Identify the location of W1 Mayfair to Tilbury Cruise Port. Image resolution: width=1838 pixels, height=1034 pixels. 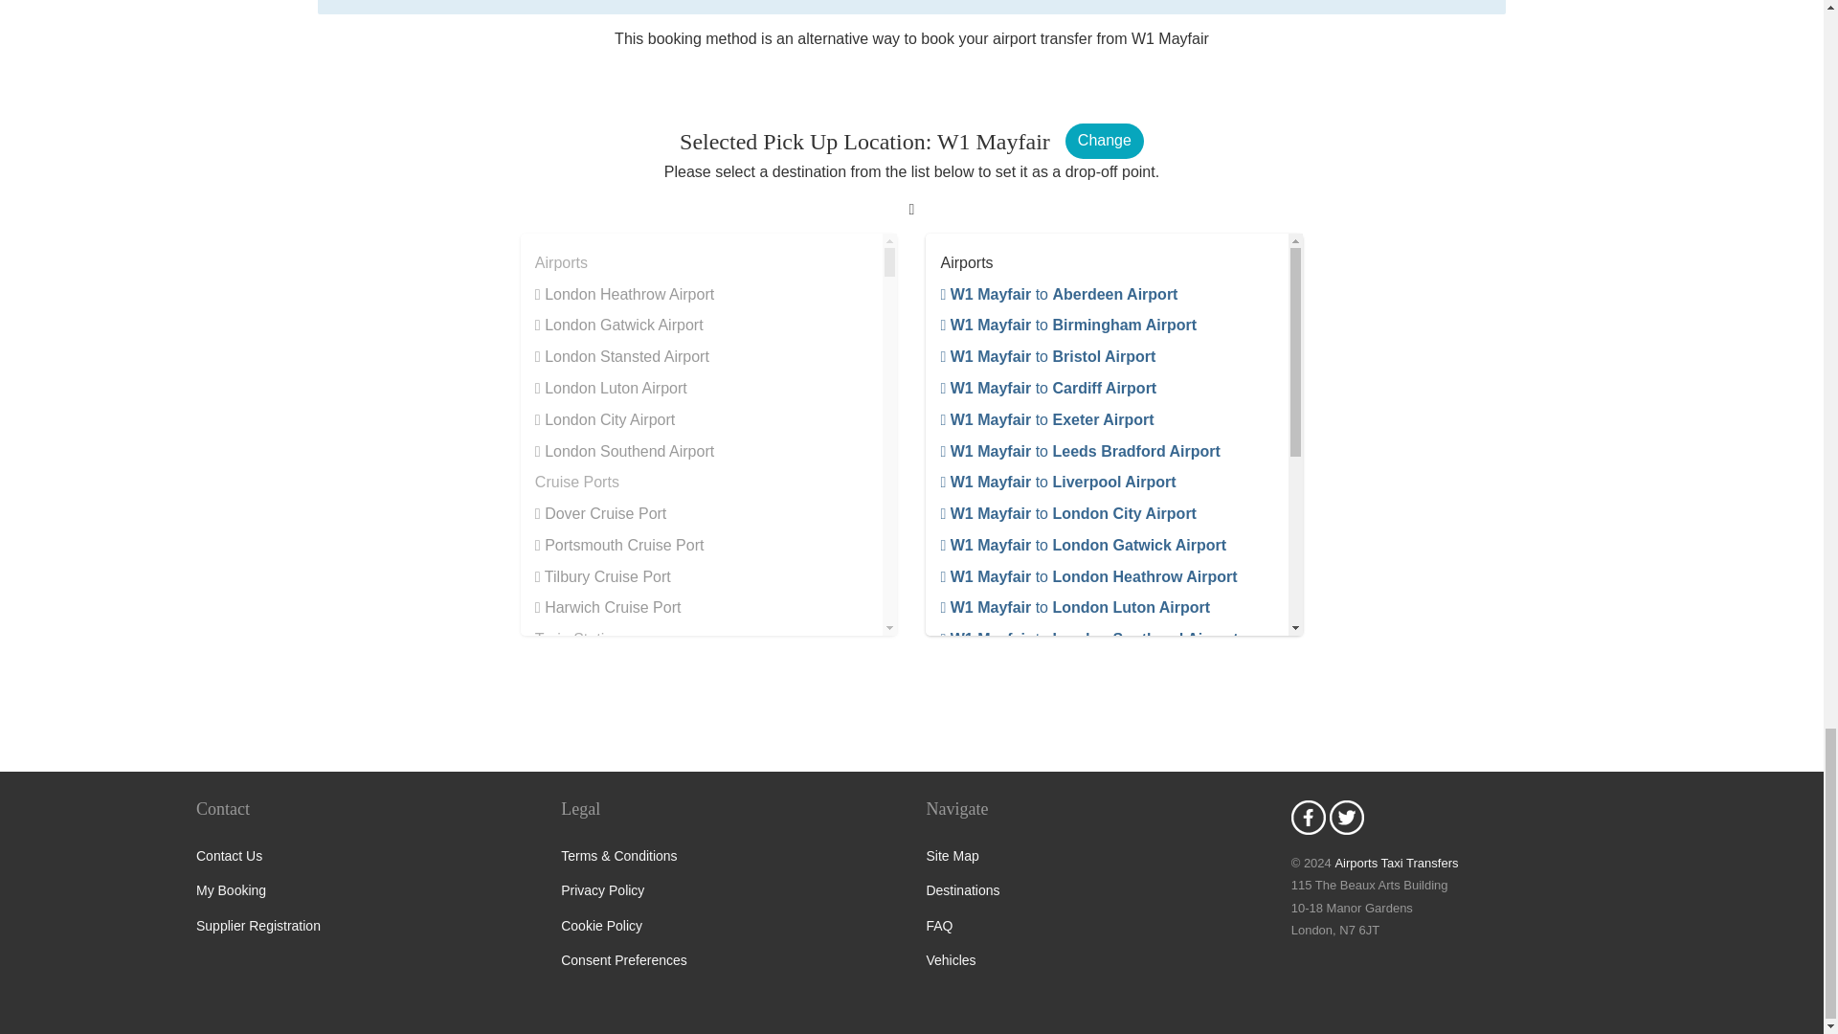
(1065, 921).